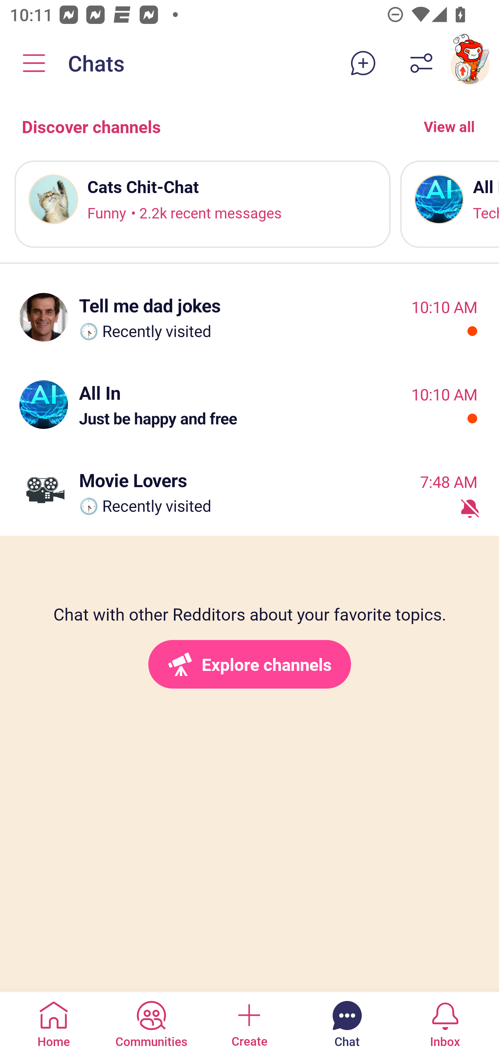  What do you see at coordinates (249, 317) in the screenshot?
I see `Tell me dad jokes 10:10 AM 🕟 Recently visited` at bounding box center [249, 317].